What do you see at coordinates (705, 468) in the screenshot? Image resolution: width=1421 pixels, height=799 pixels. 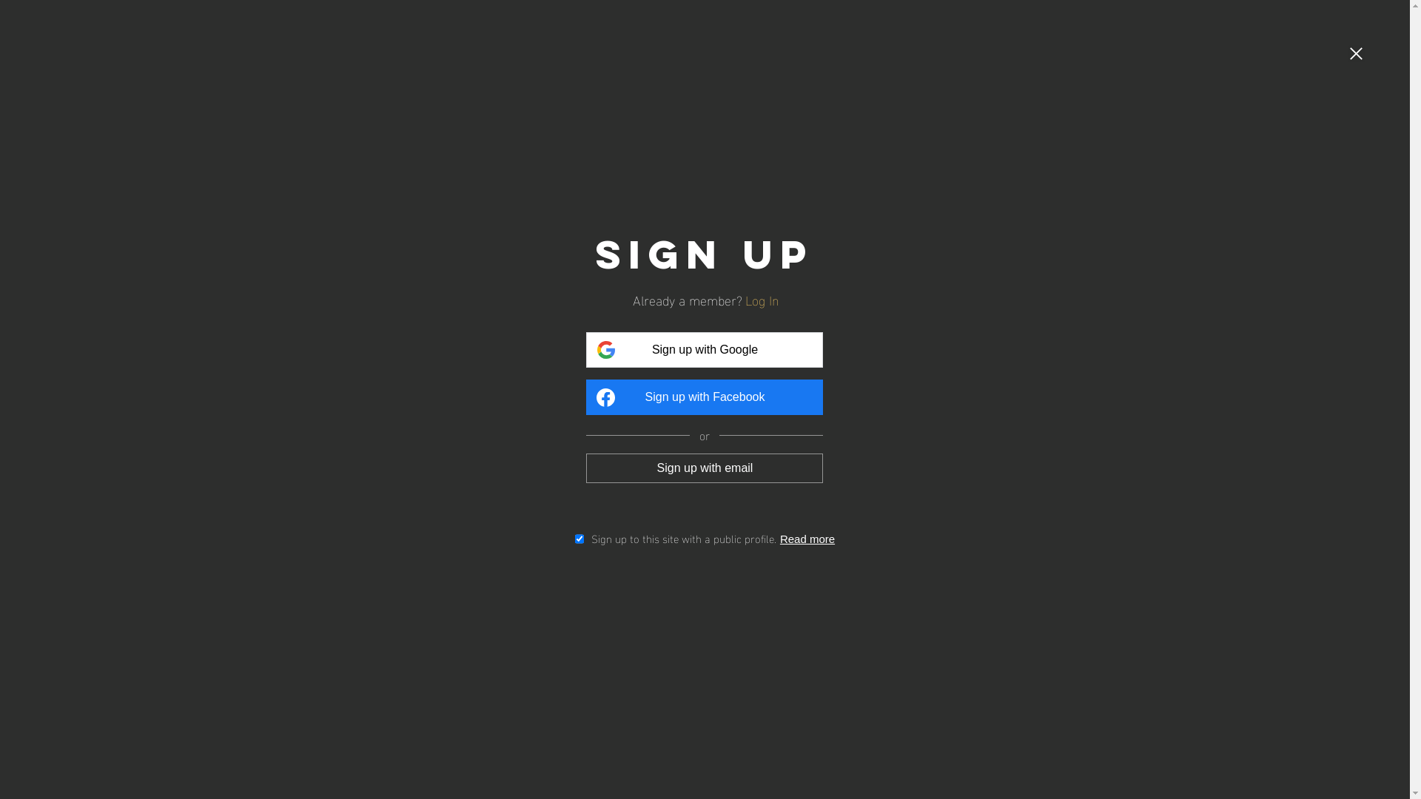 I see `Sign up with email` at bounding box center [705, 468].